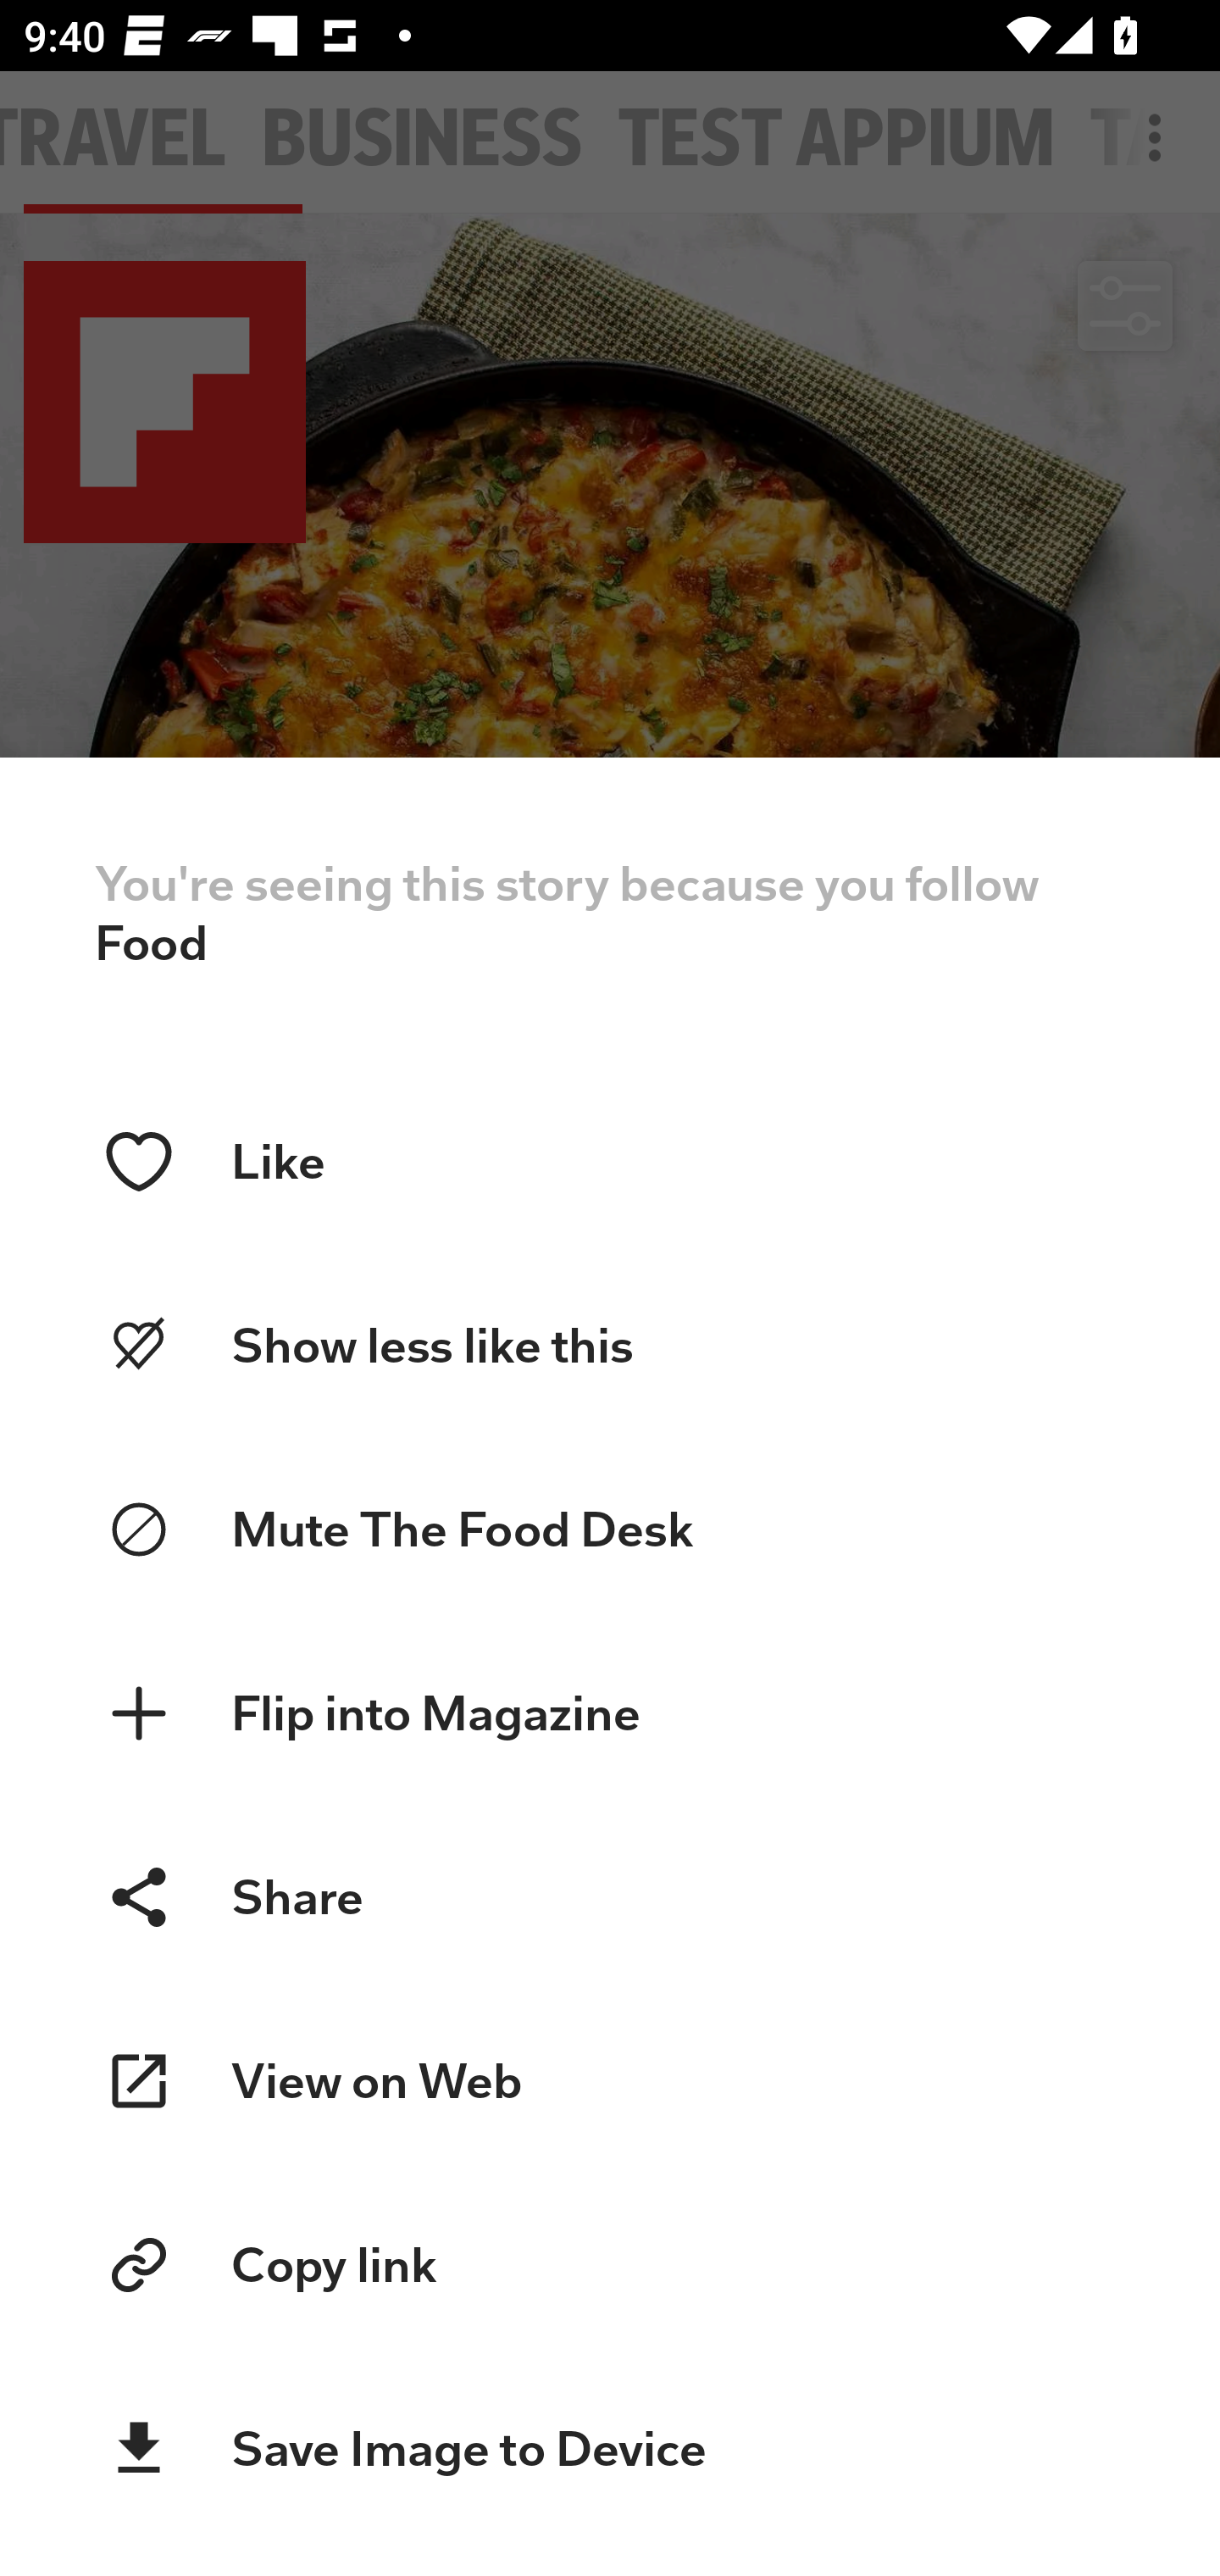  Describe the element at coordinates (610, 2081) in the screenshot. I see `View on Web` at that location.